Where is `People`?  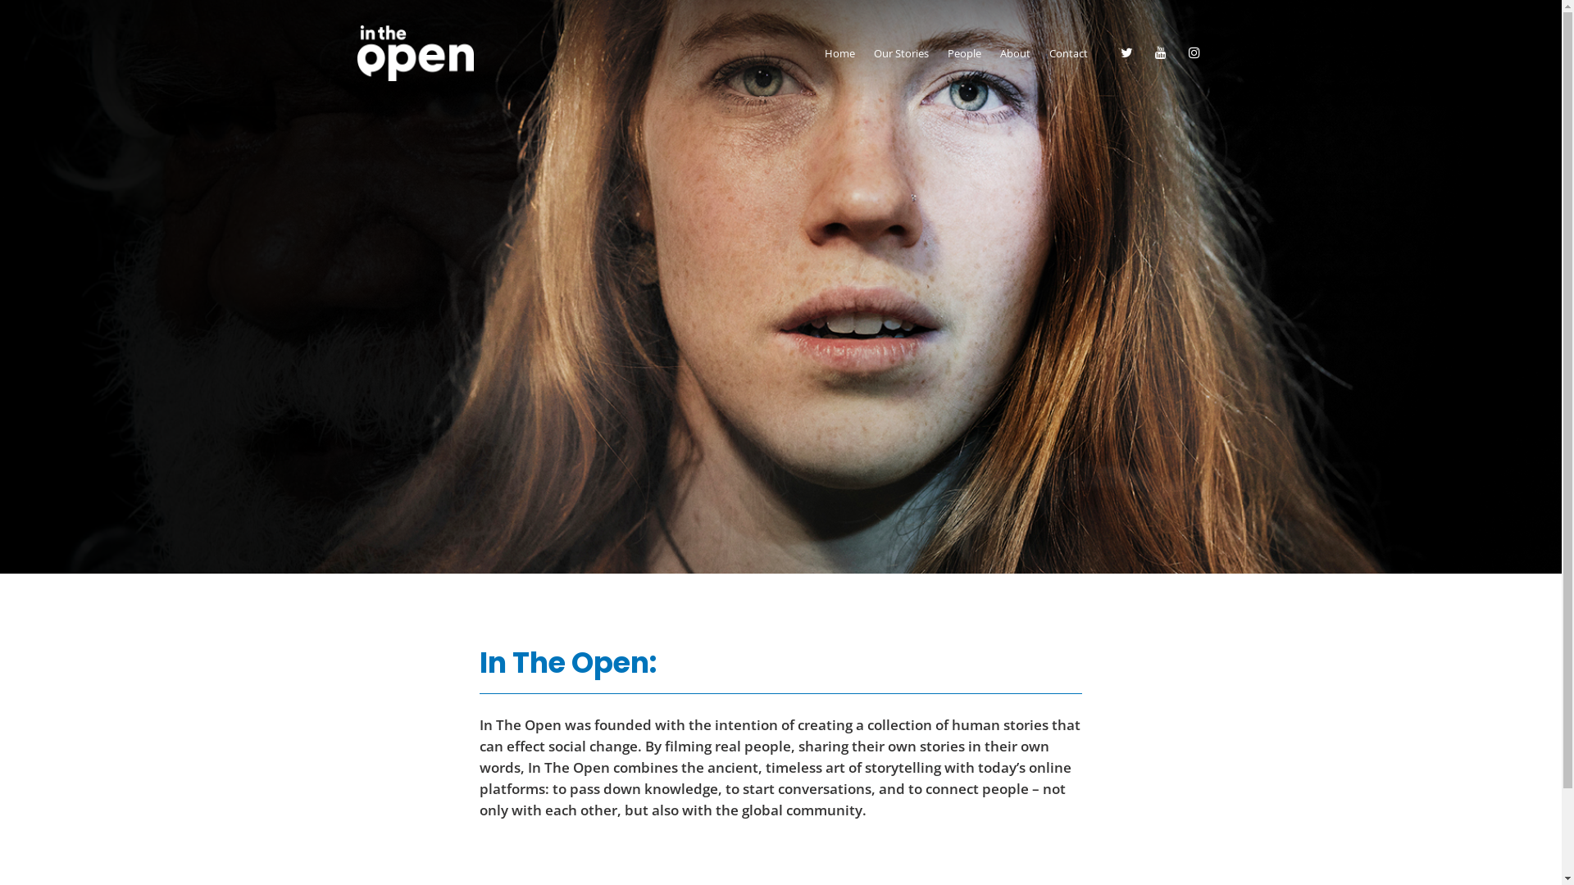
People is located at coordinates (964, 53).